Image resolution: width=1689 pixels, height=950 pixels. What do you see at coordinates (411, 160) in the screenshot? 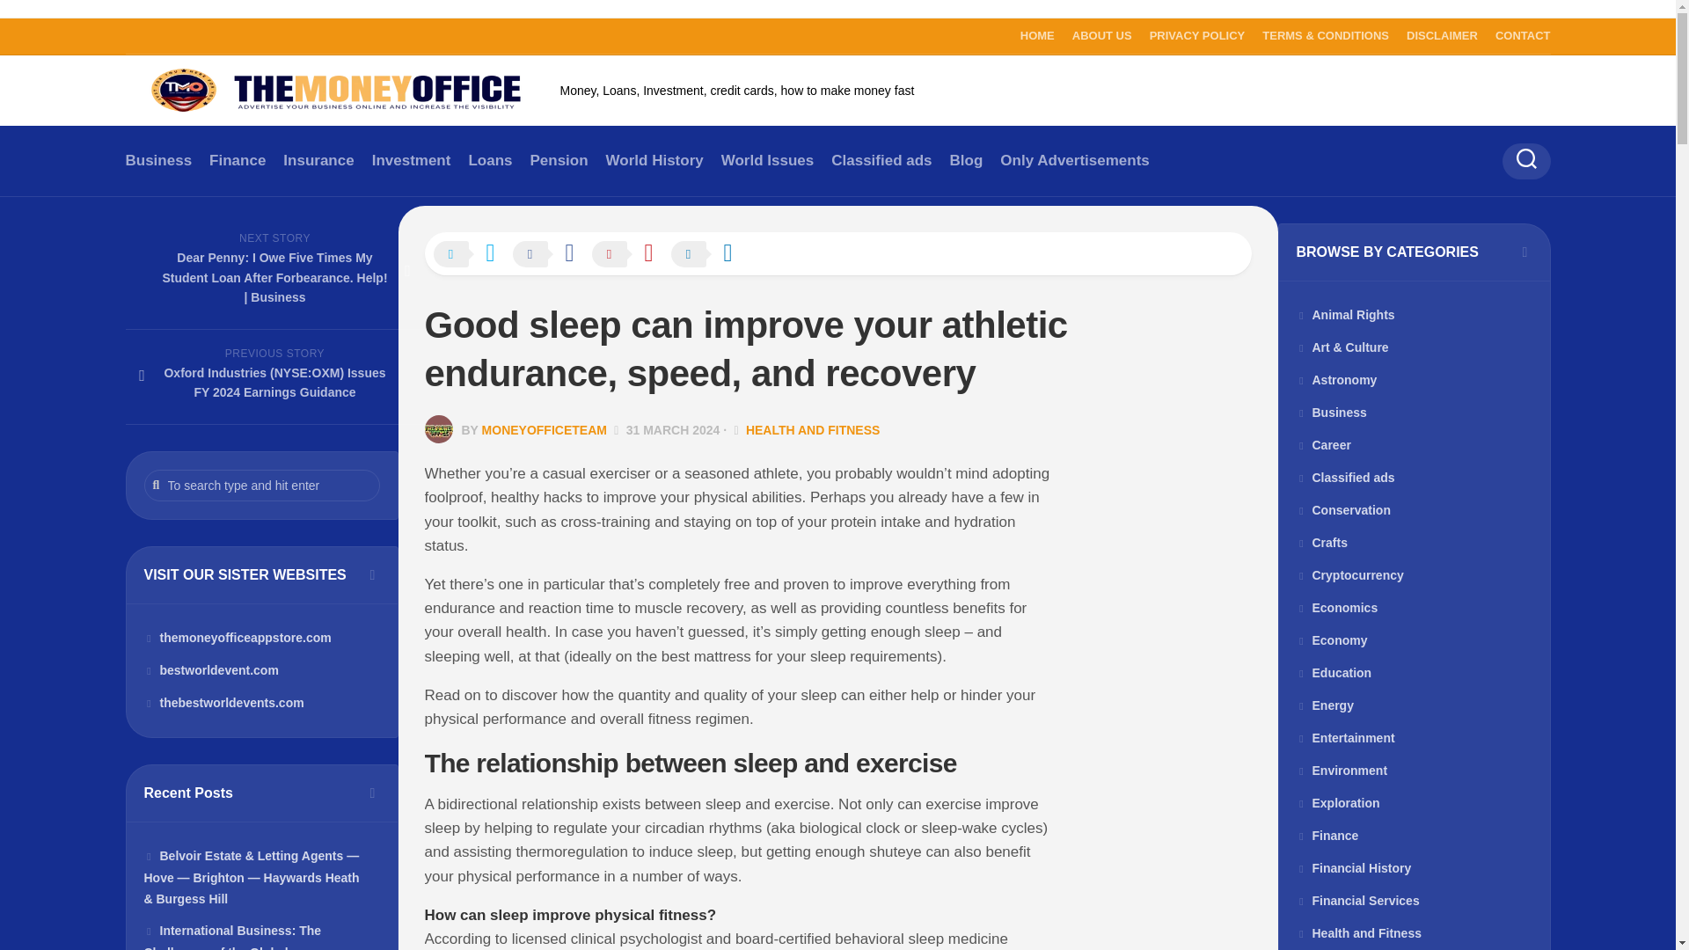
I see `Investment` at bounding box center [411, 160].